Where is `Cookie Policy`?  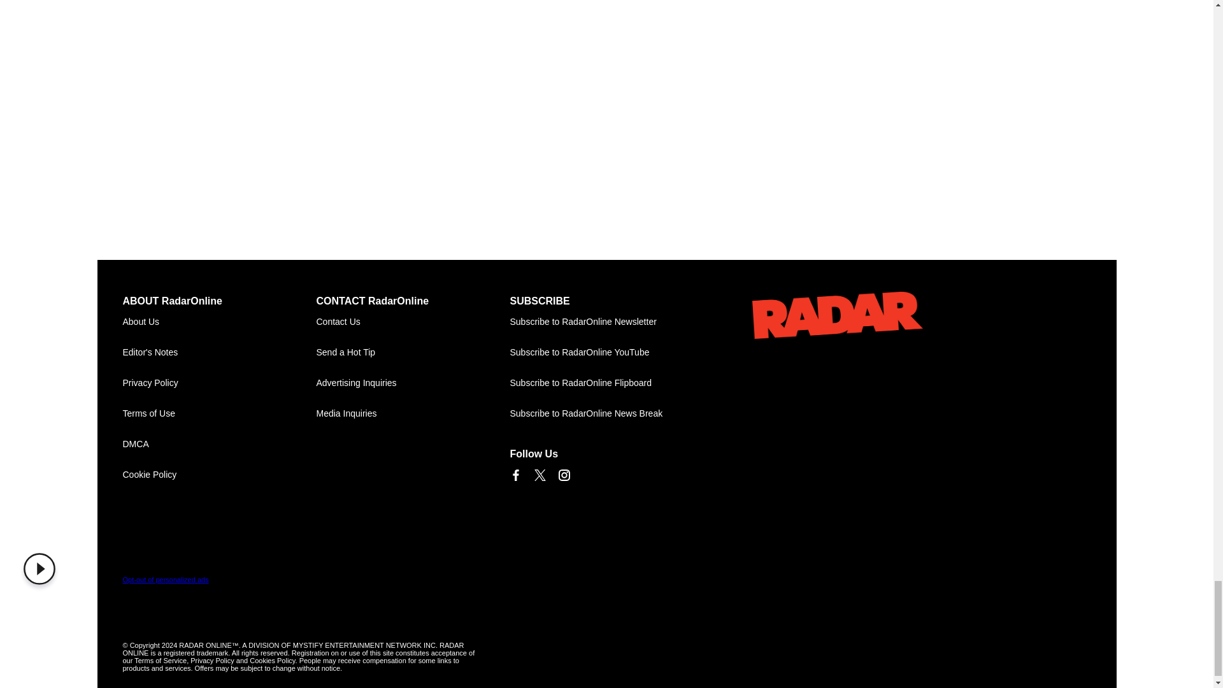
Cookie Policy is located at coordinates (219, 475).